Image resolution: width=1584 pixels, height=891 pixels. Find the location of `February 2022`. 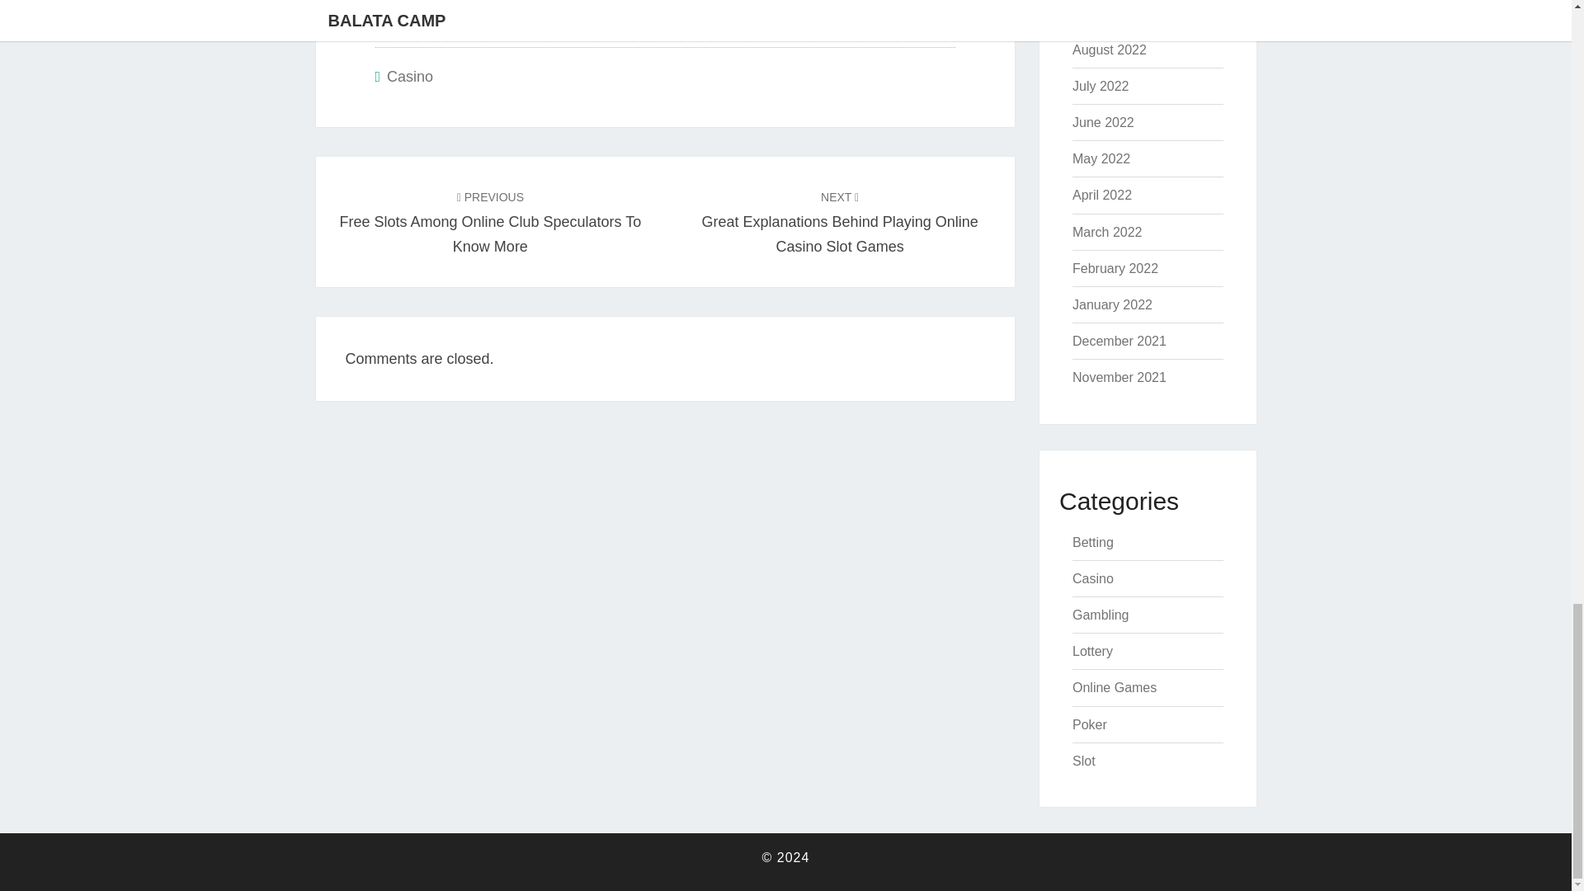

February 2022 is located at coordinates (1115, 268).